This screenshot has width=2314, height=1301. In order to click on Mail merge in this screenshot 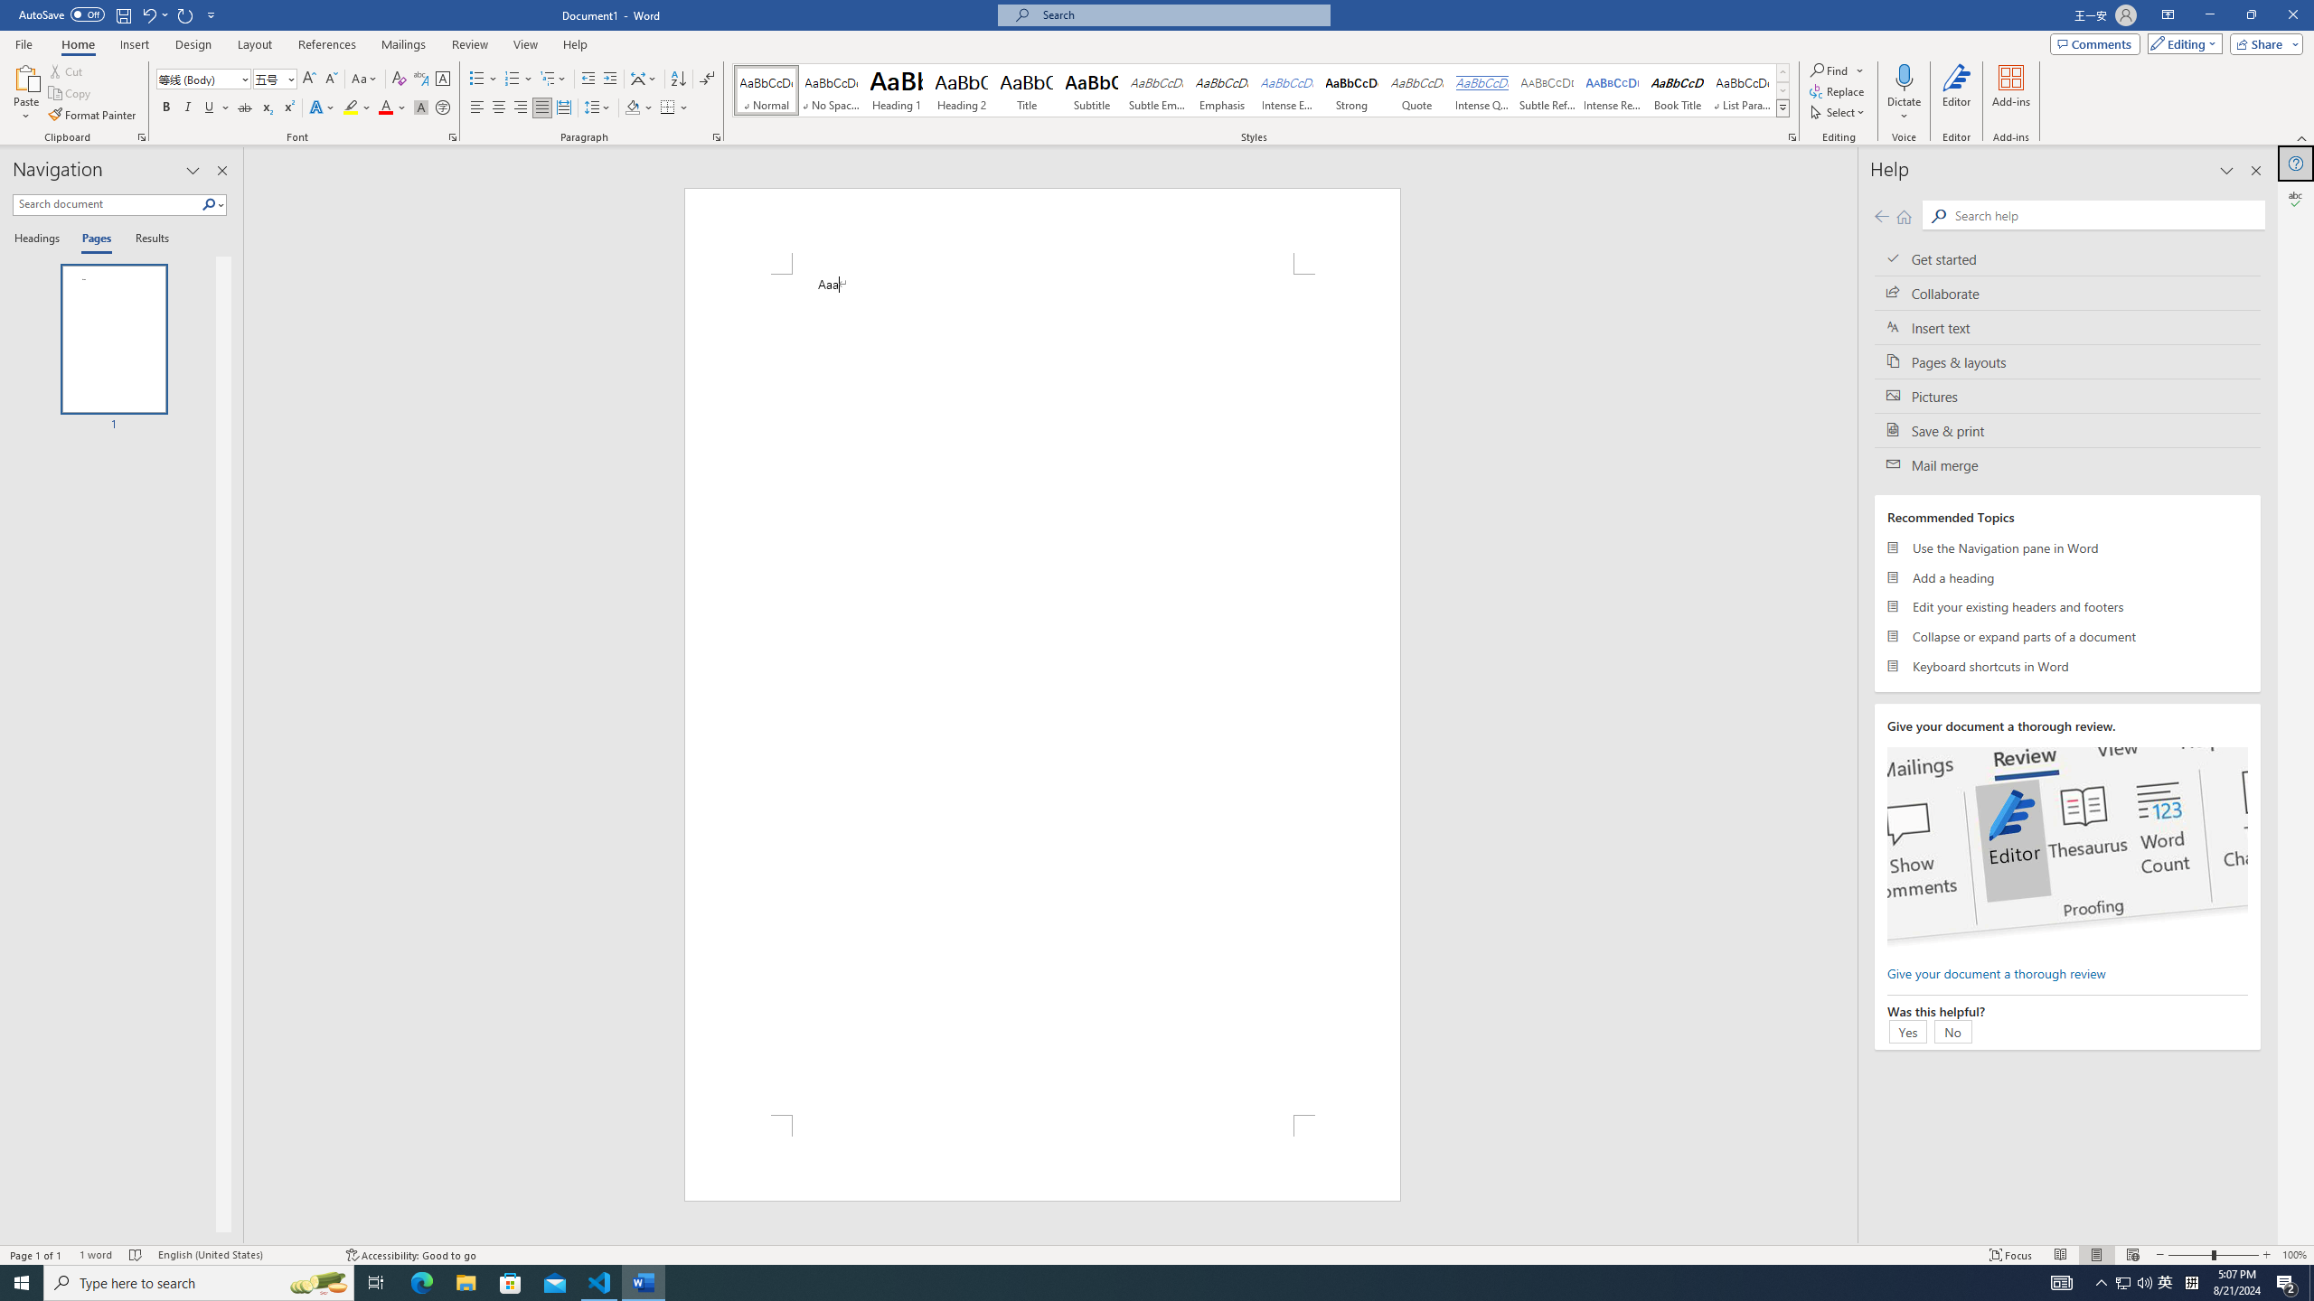, I will do `click(2067, 464)`.